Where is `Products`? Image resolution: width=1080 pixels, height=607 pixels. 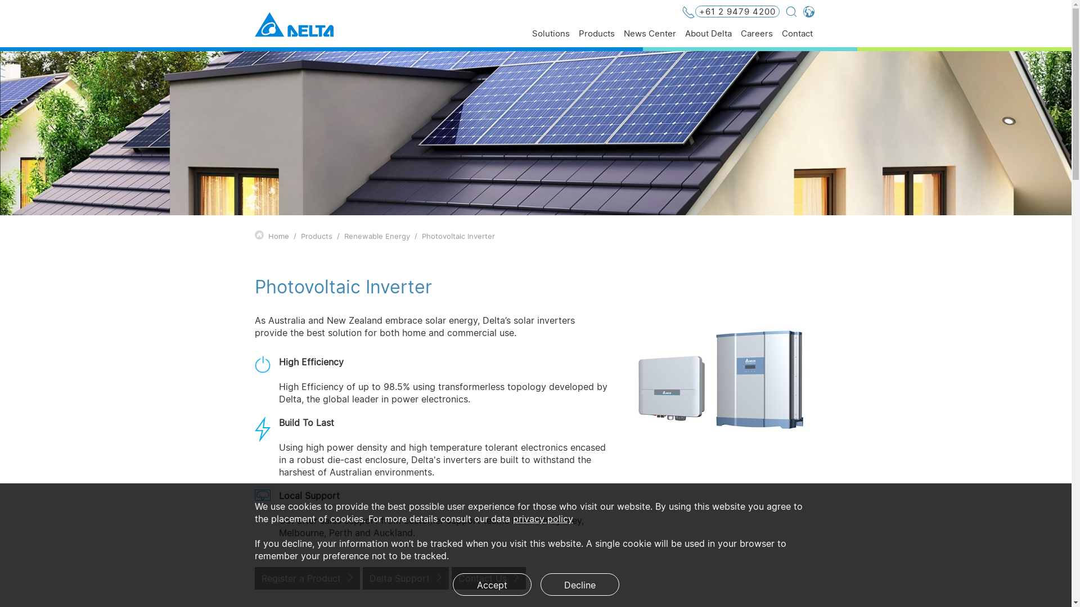
Products is located at coordinates (316, 236).